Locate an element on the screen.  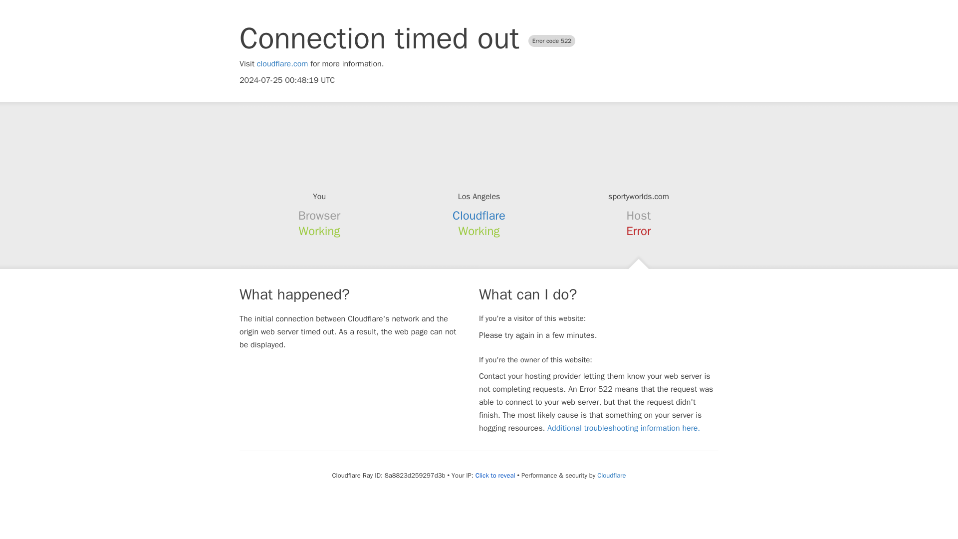
Cloudflare is located at coordinates (479, 216).